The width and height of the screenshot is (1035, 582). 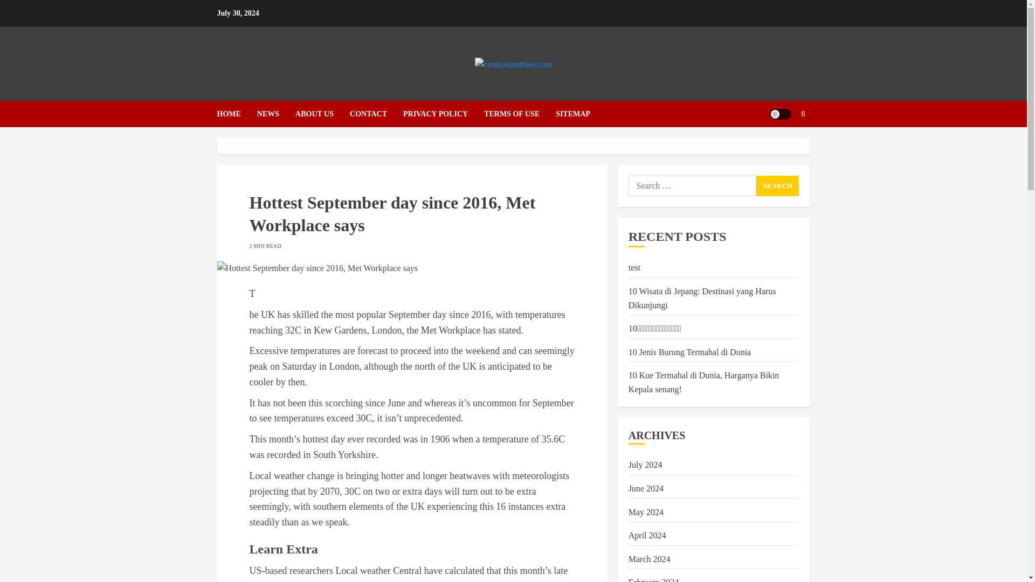 I want to click on 10 Jenis Burung Termahal di Dunia, so click(x=689, y=352).